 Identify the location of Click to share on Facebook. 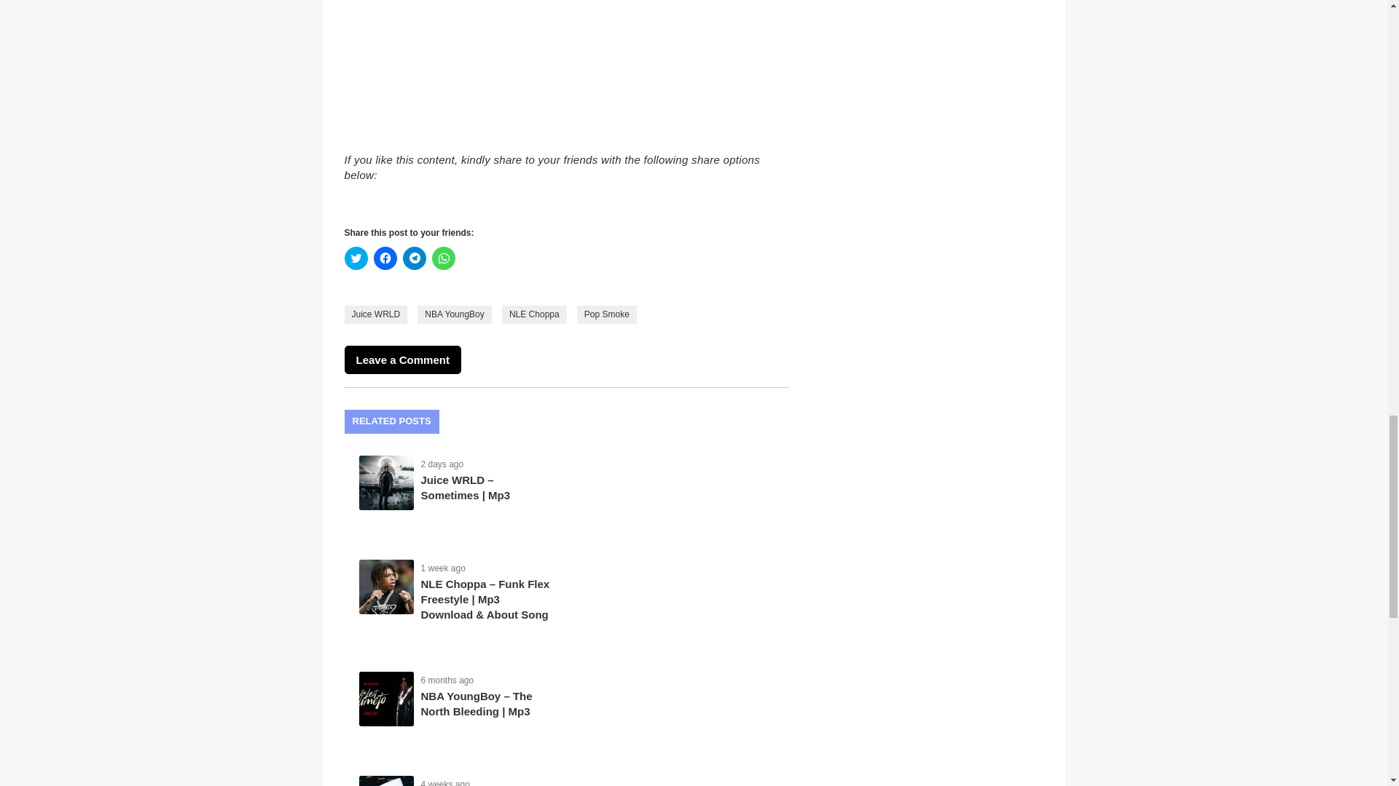
(385, 258).